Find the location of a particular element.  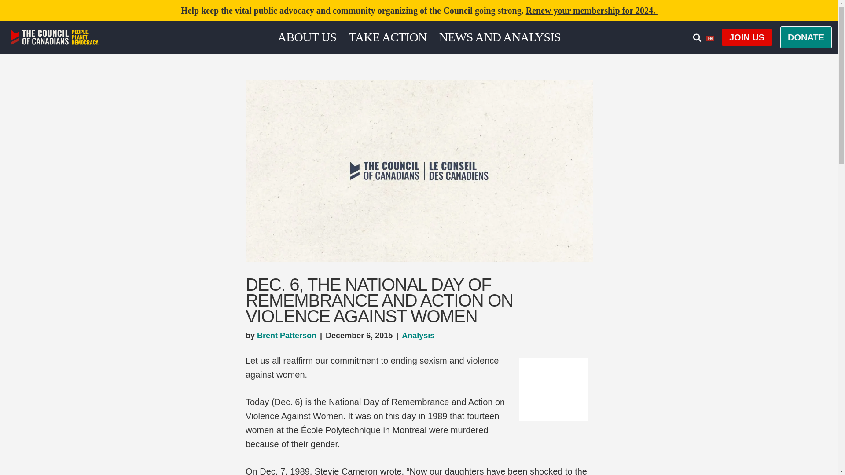

DONATE is located at coordinates (805, 37).